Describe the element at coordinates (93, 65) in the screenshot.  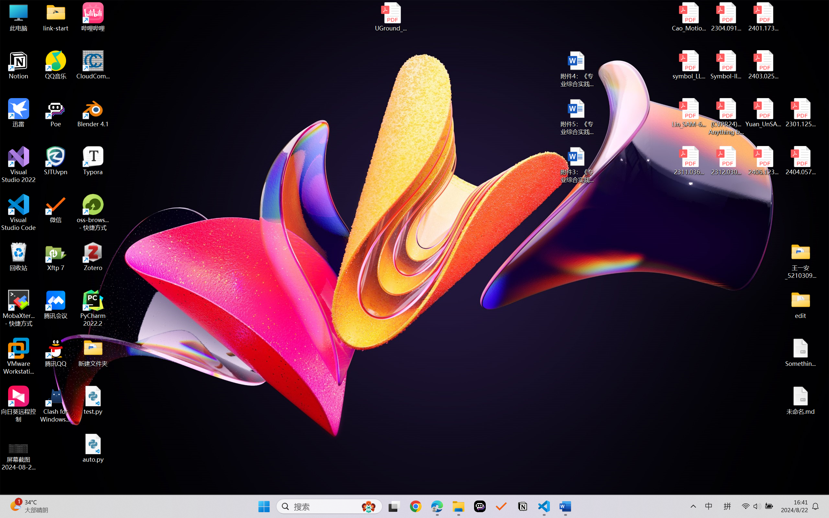
I see `CloudCompare` at that location.